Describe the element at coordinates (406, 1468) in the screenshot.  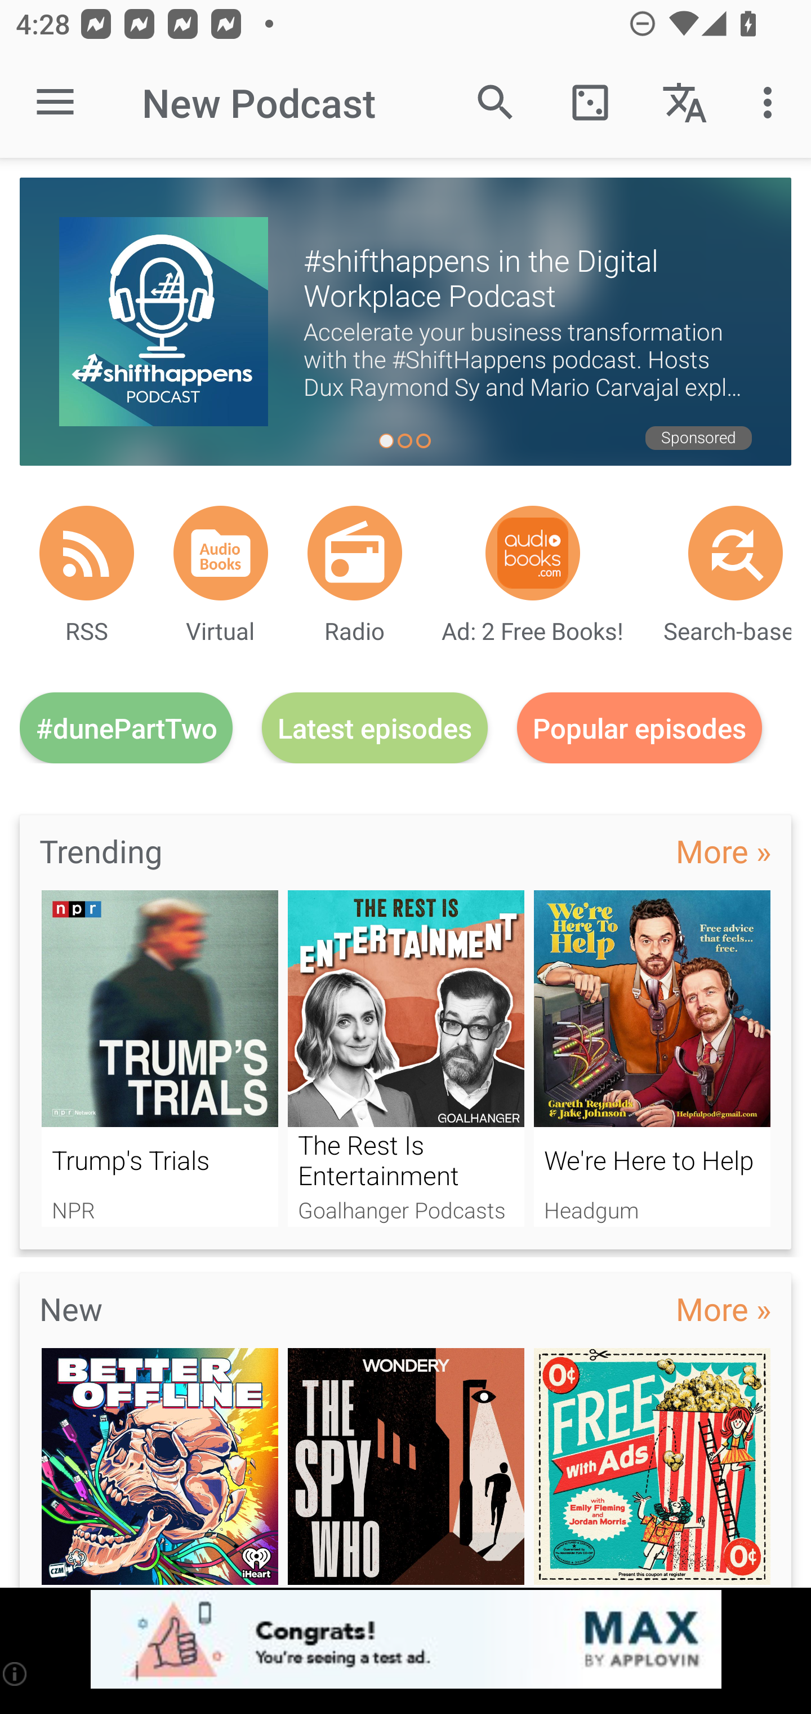
I see `The Spy Who` at that location.